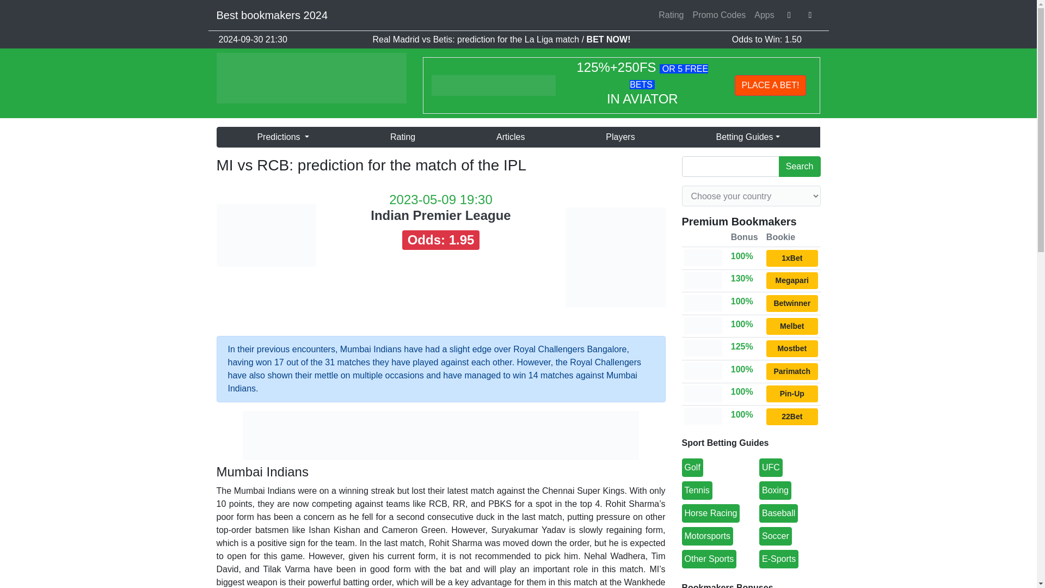 The width and height of the screenshot is (1045, 588). What do you see at coordinates (766, 39) in the screenshot?
I see `Odds to Win: 1.50` at bounding box center [766, 39].